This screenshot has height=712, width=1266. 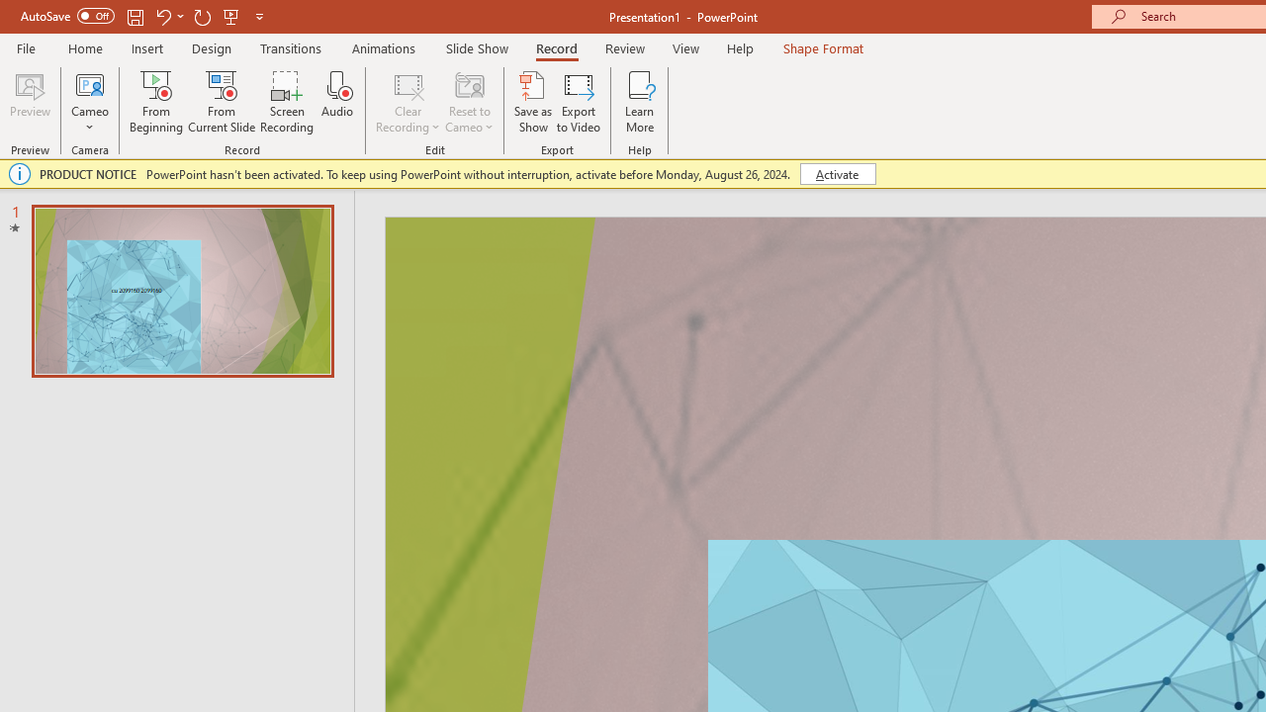 I want to click on Help, so click(x=740, y=47).